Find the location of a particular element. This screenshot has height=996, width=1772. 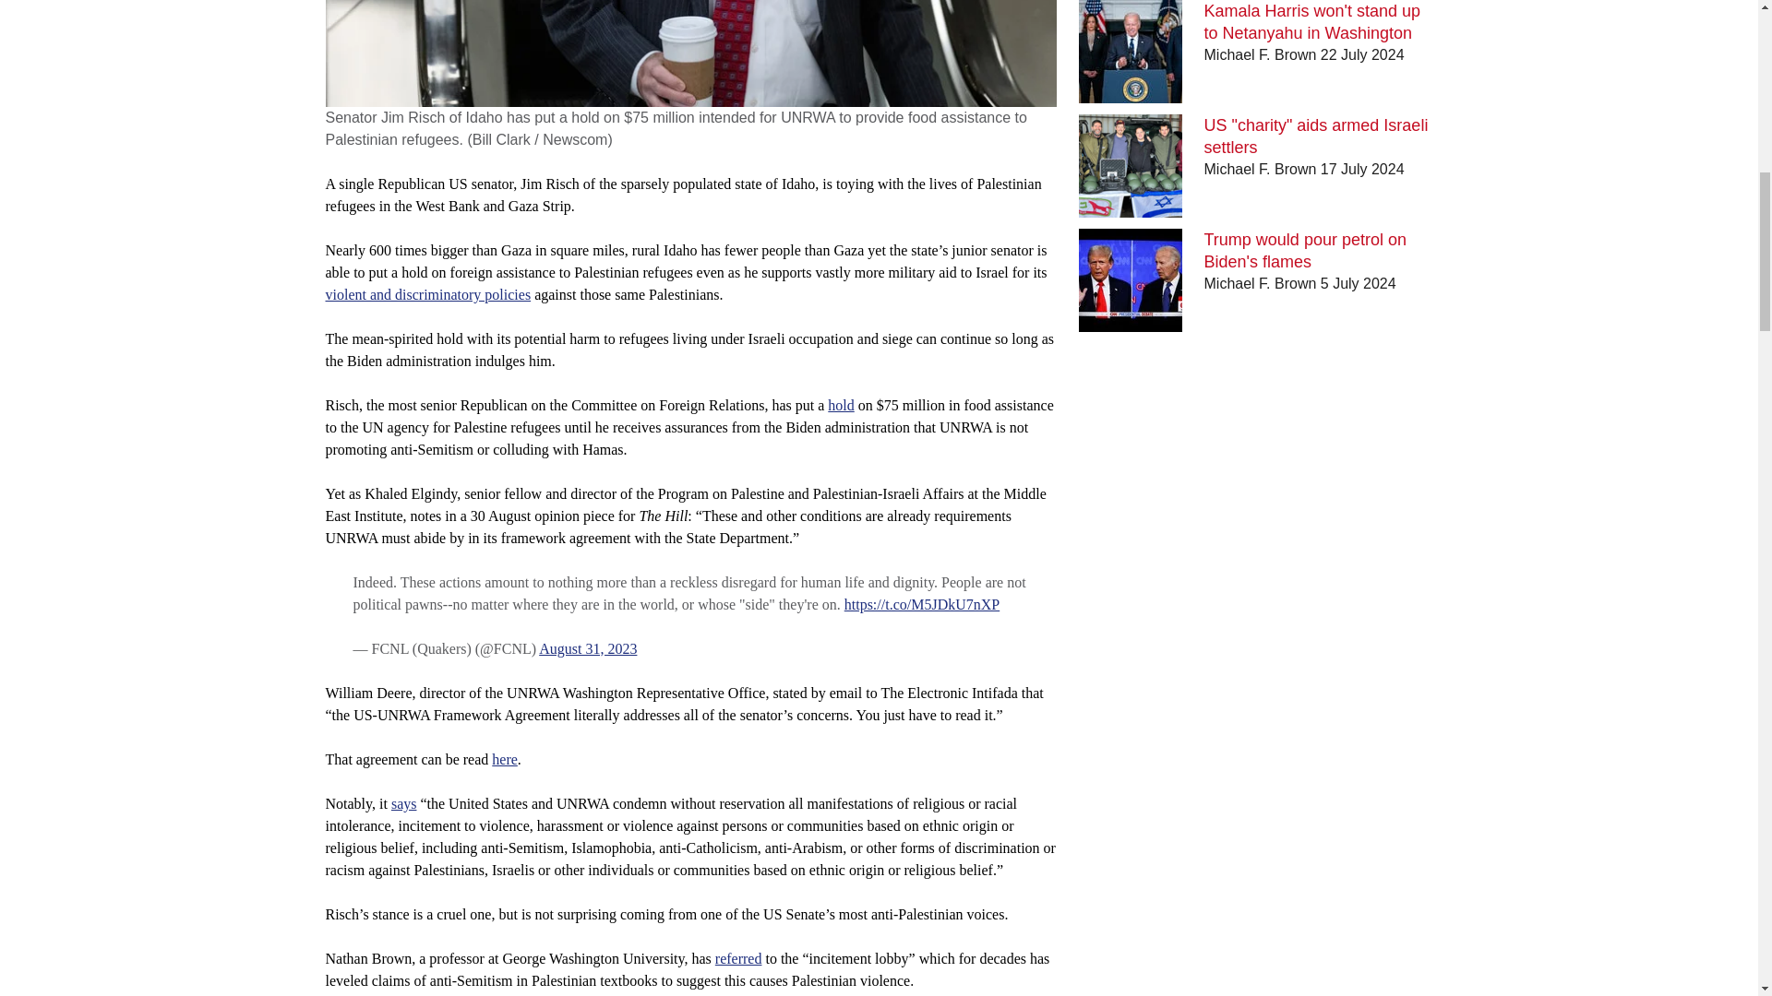

here is located at coordinates (504, 759).